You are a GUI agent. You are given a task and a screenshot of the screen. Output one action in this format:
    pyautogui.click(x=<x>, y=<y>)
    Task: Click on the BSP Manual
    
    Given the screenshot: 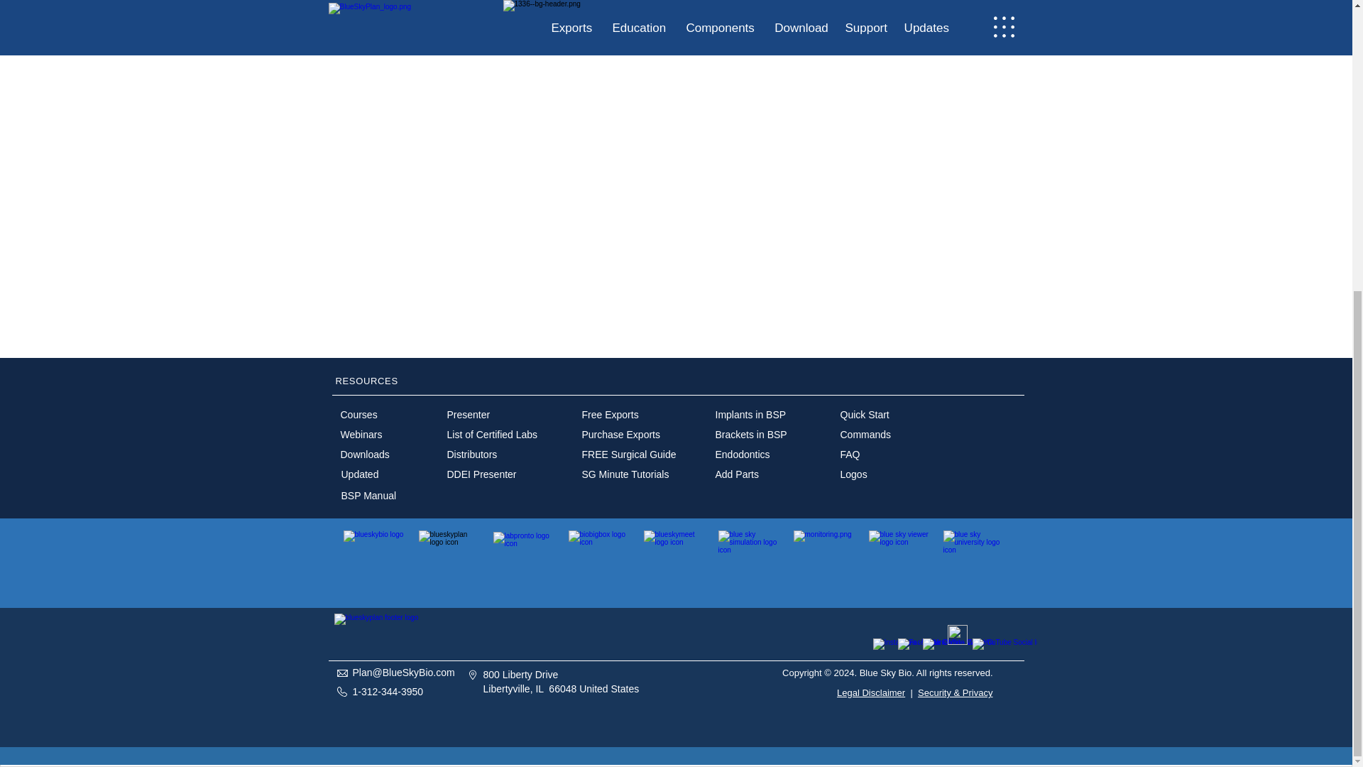 What is the action you would take?
    pyautogui.click(x=368, y=496)
    